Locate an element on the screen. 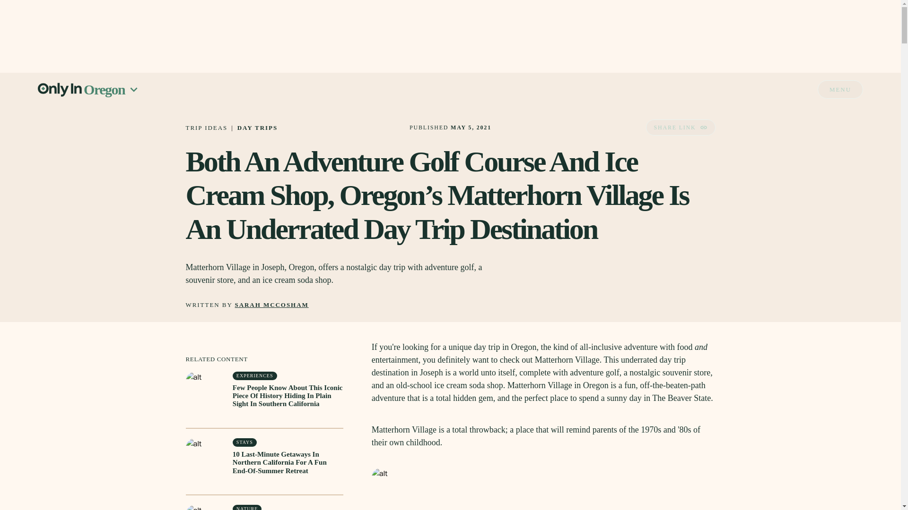 The image size is (908, 510). SHARE LINK is located at coordinates (680, 127).